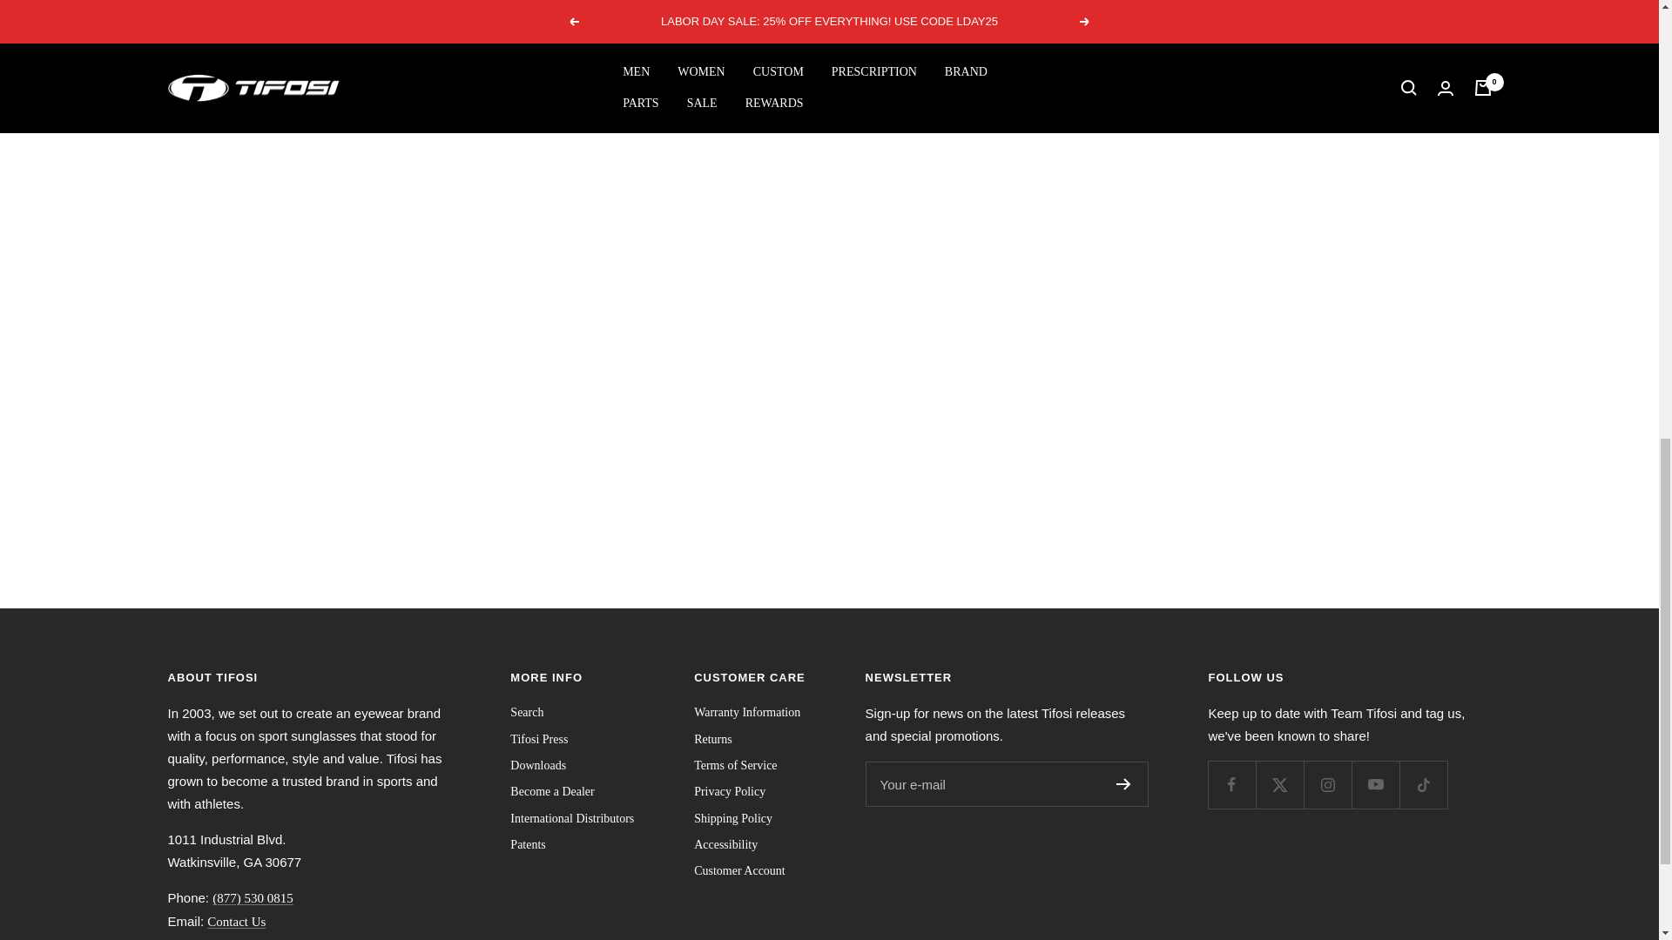 The image size is (1672, 940). What do you see at coordinates (725, 844) in the screenshot?
I see `press` at bounding box center [725, 844].